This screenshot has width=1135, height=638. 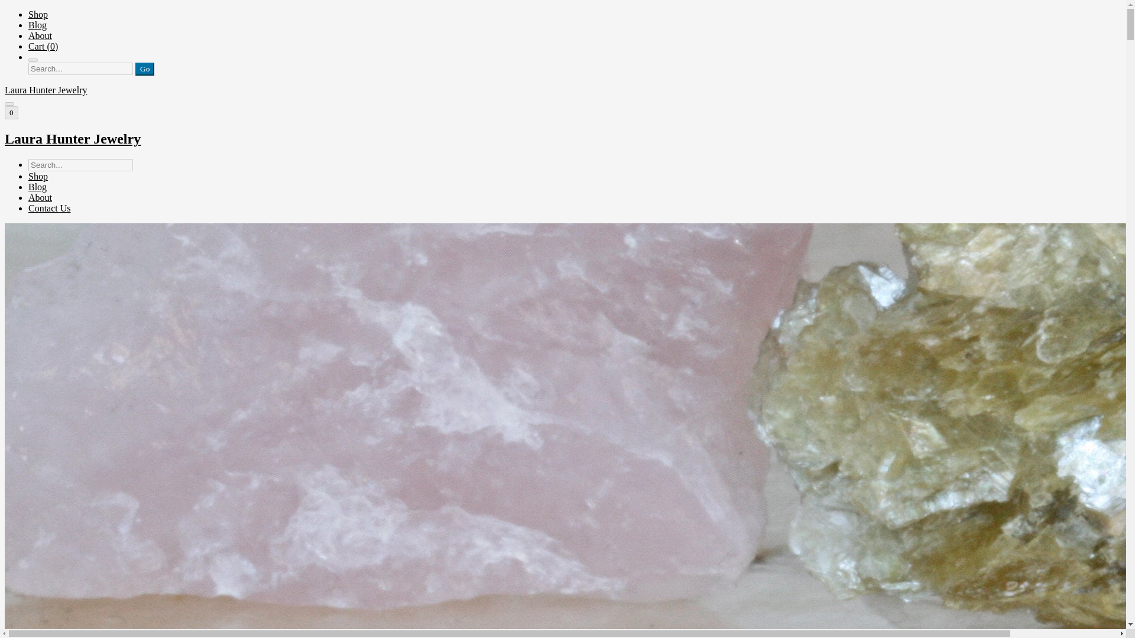 What do you see at coordinates (40, 197) in the screenshot?
I see `About` at bounding box center [40, 197].